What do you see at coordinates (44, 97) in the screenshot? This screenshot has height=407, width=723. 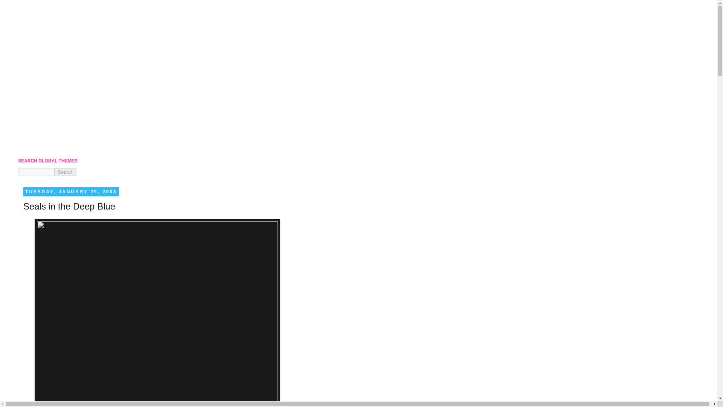 I see `WhoWhatWhy` at bounding box center [44, 97].